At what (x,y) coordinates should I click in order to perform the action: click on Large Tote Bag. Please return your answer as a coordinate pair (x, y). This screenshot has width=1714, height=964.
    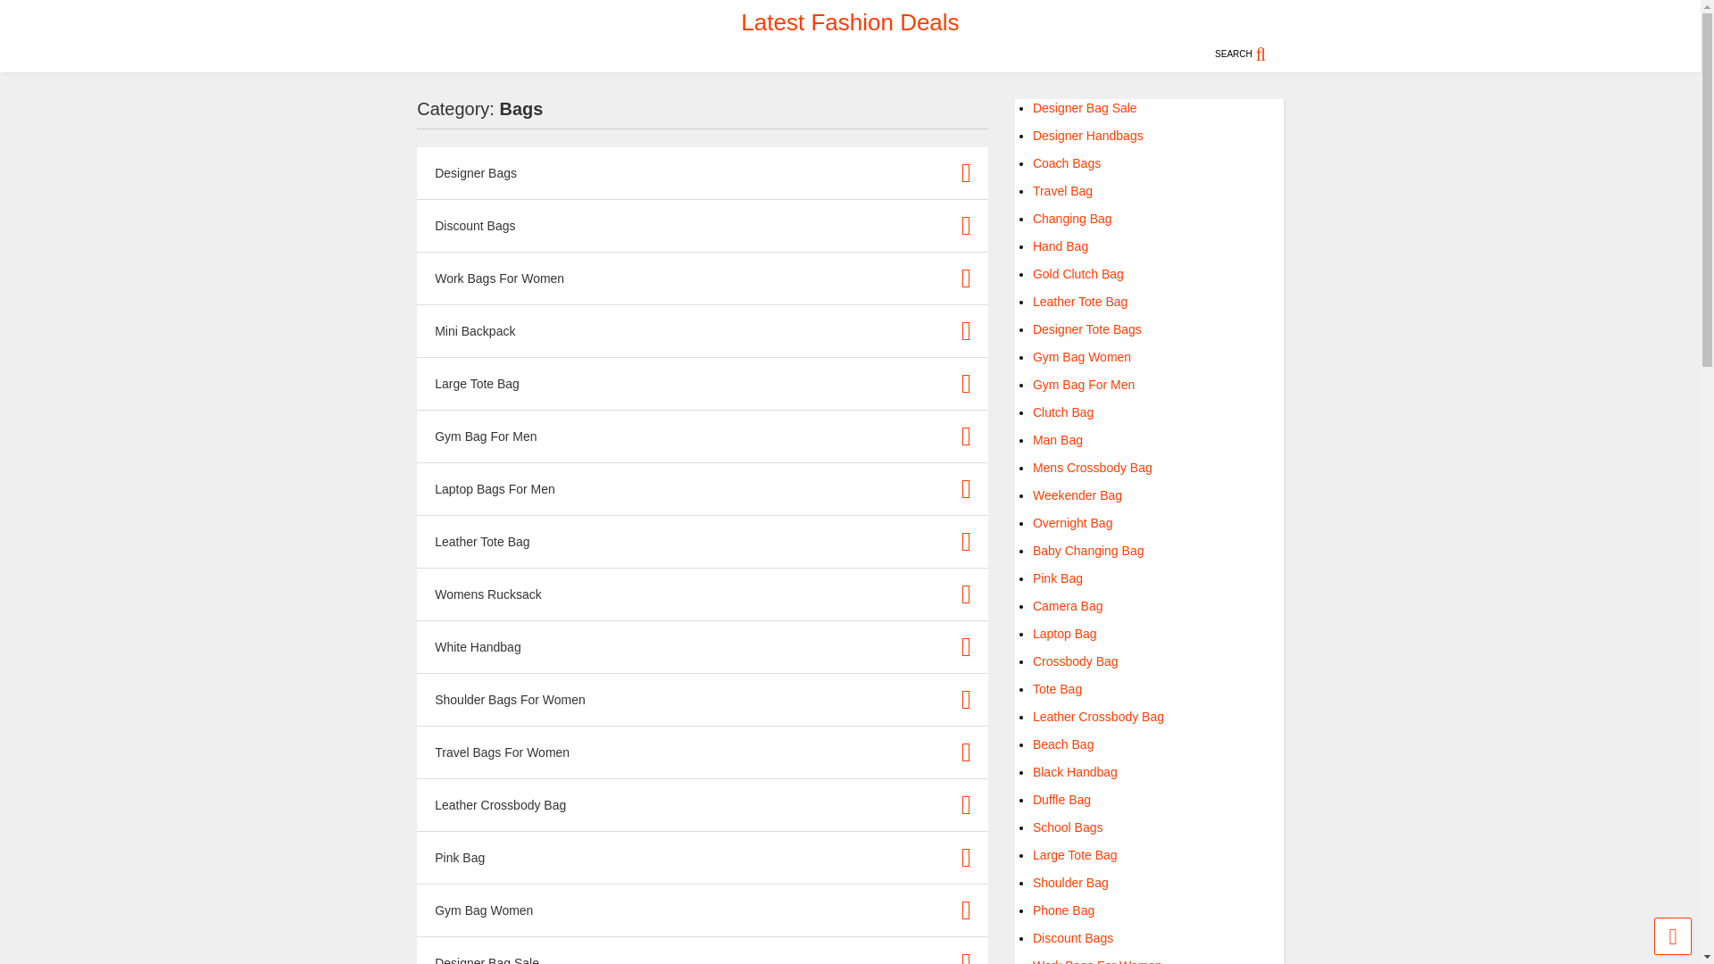
    Looking at the image, I should click on (477, 384).